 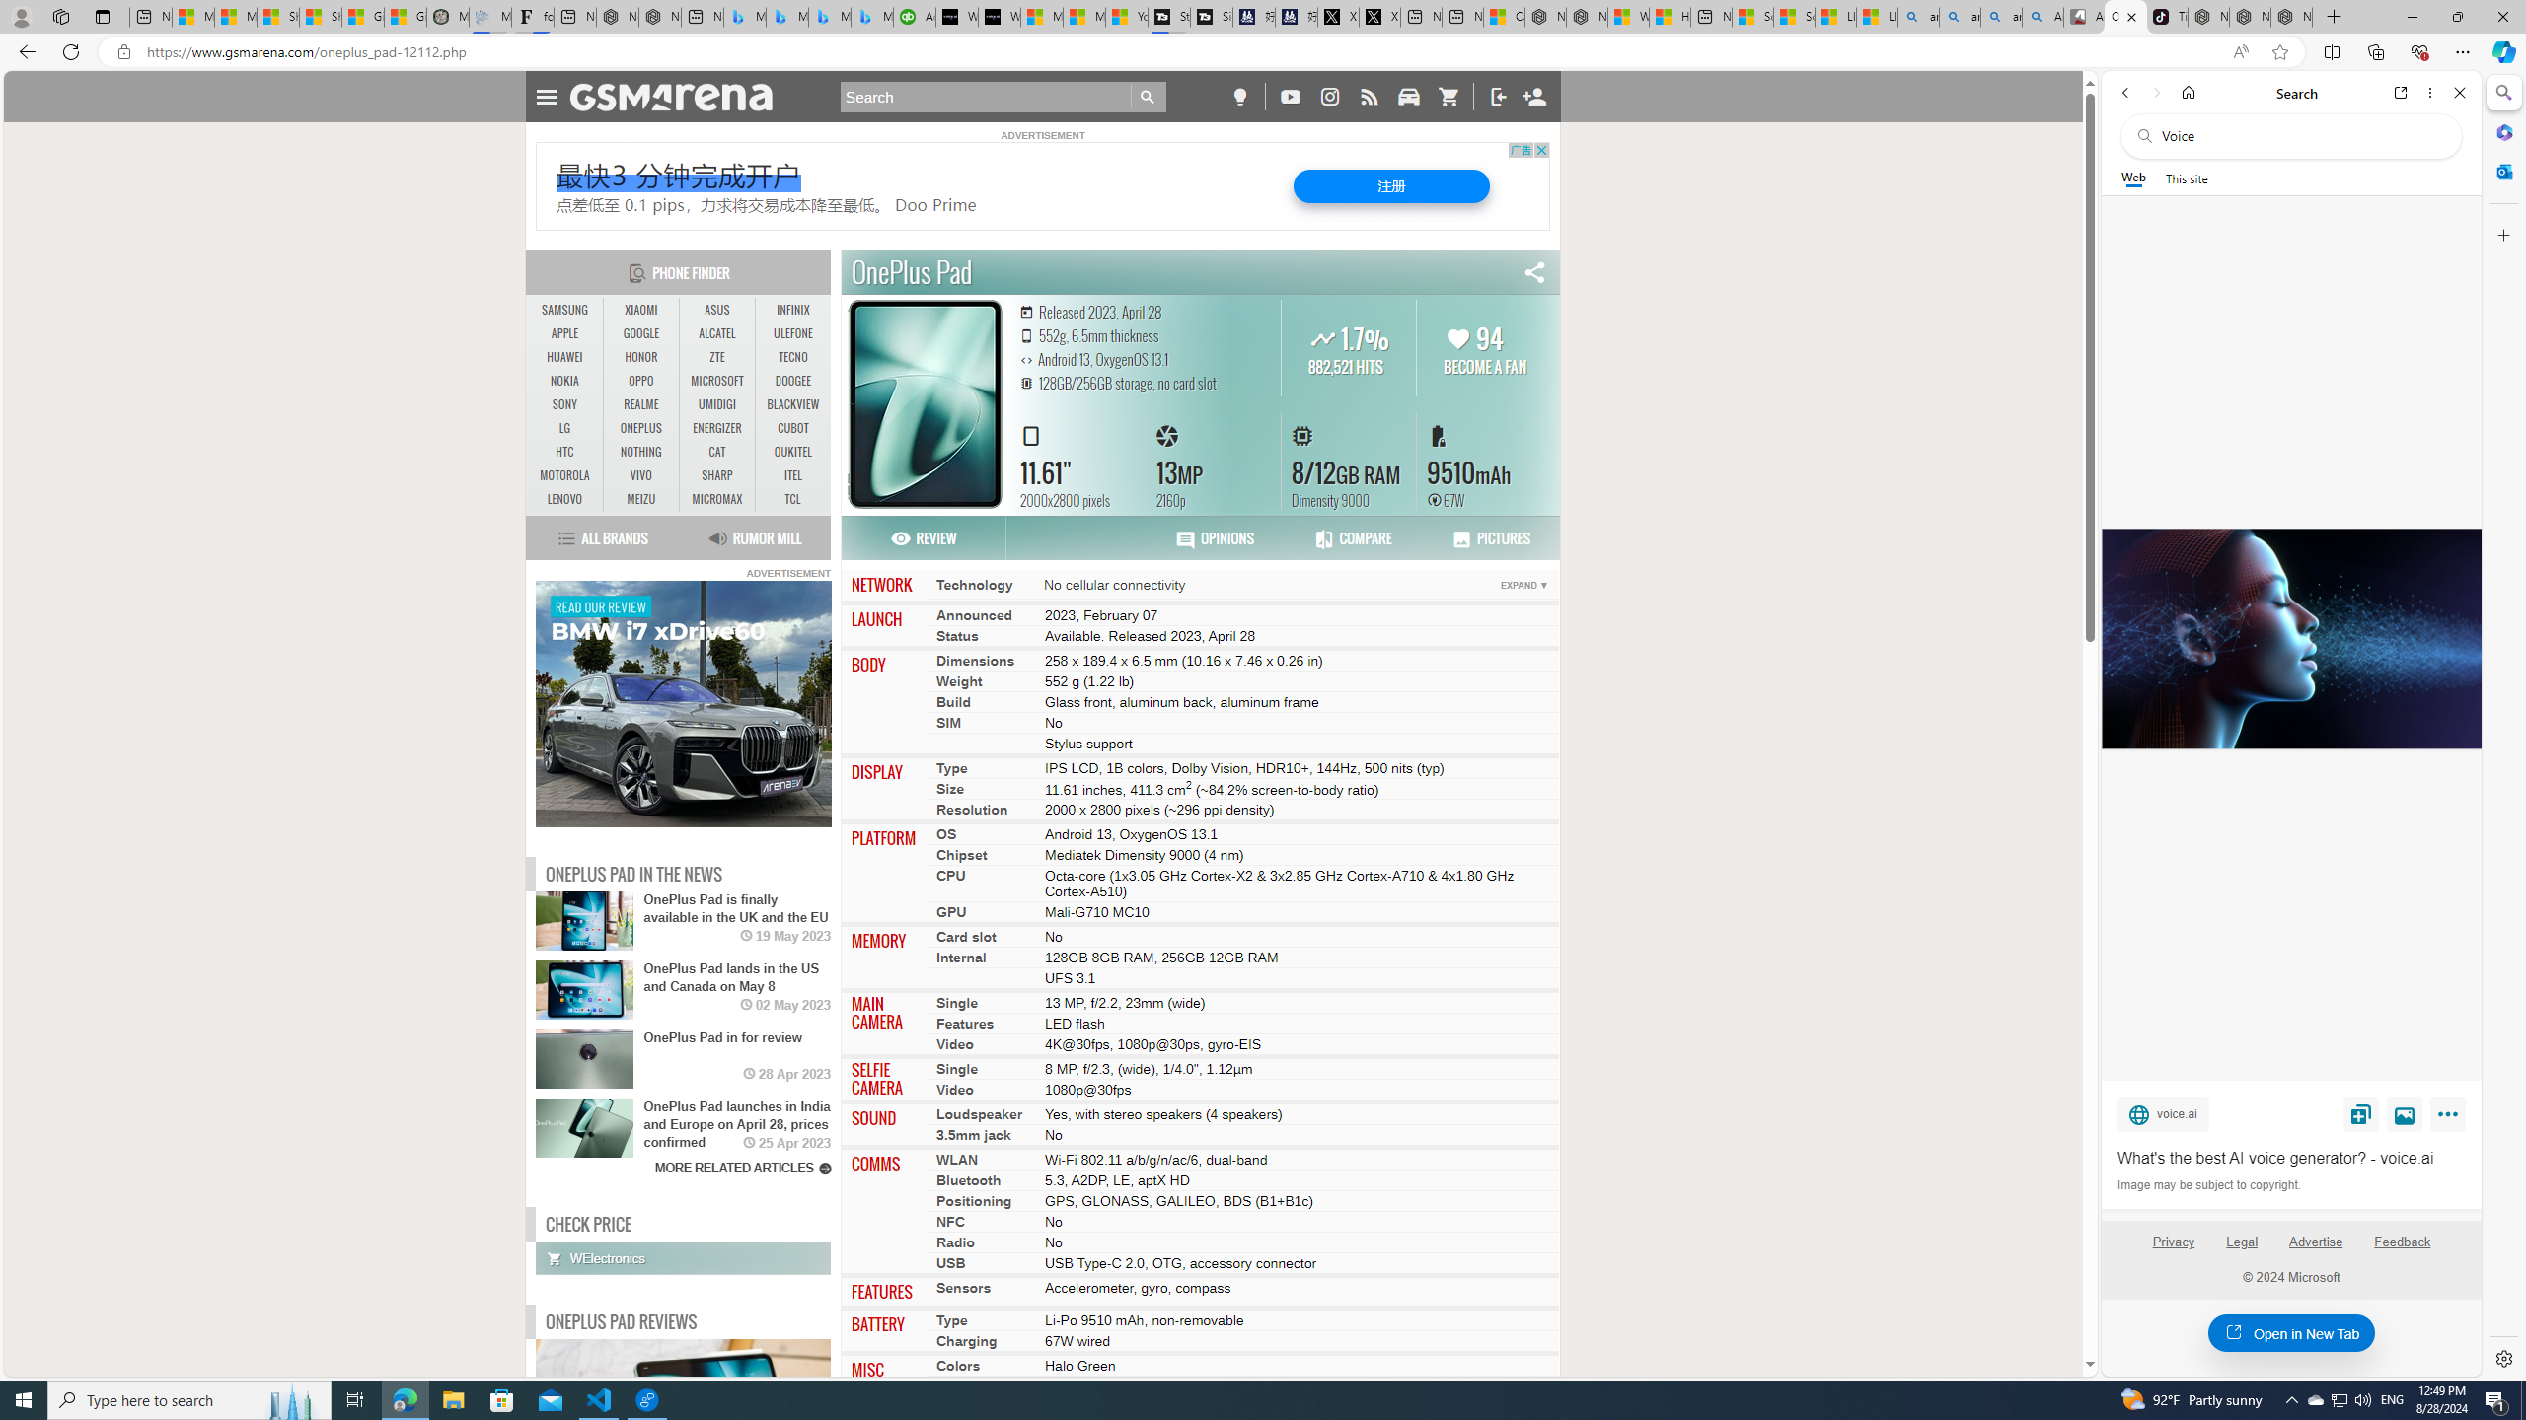 What do you see at coordinates (2504, 726) in the screenshot?
I see `Side bar` at bounding box center [2504, 726].